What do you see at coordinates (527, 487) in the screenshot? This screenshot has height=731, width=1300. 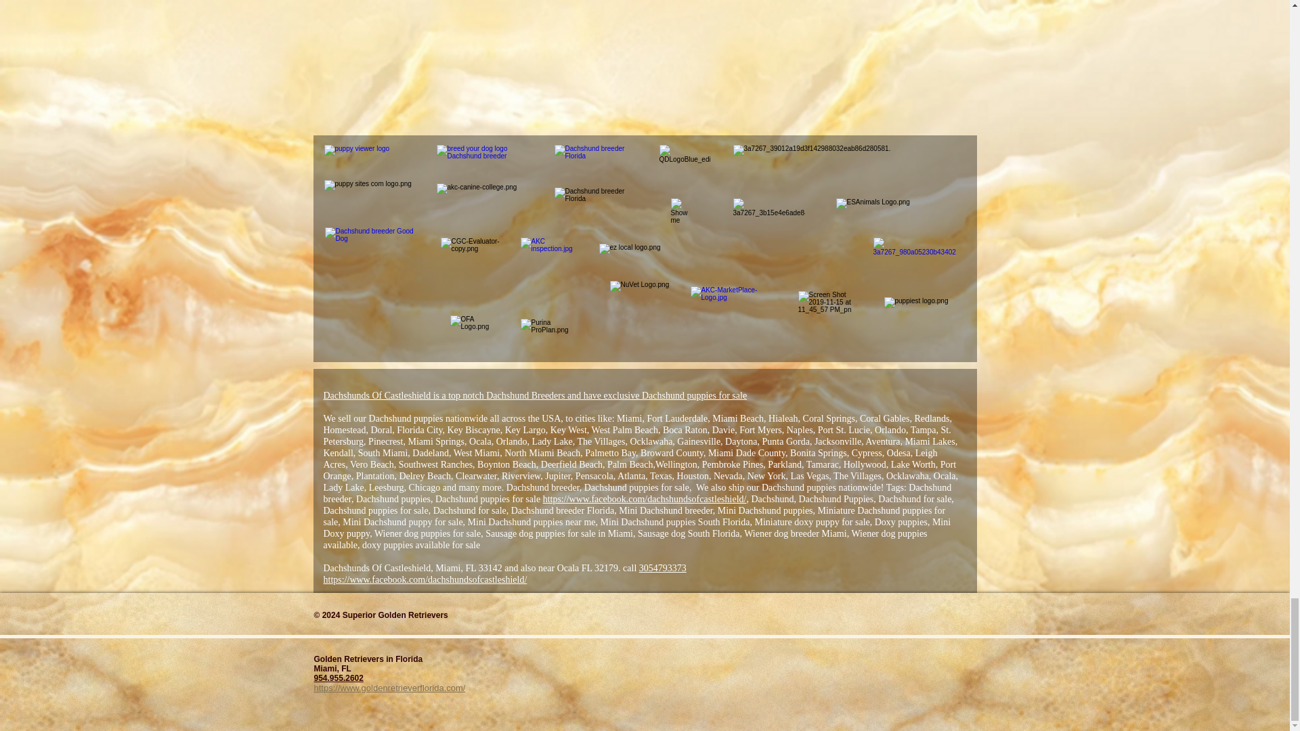 I see `Dachshund` at bounding box center [527, 487].